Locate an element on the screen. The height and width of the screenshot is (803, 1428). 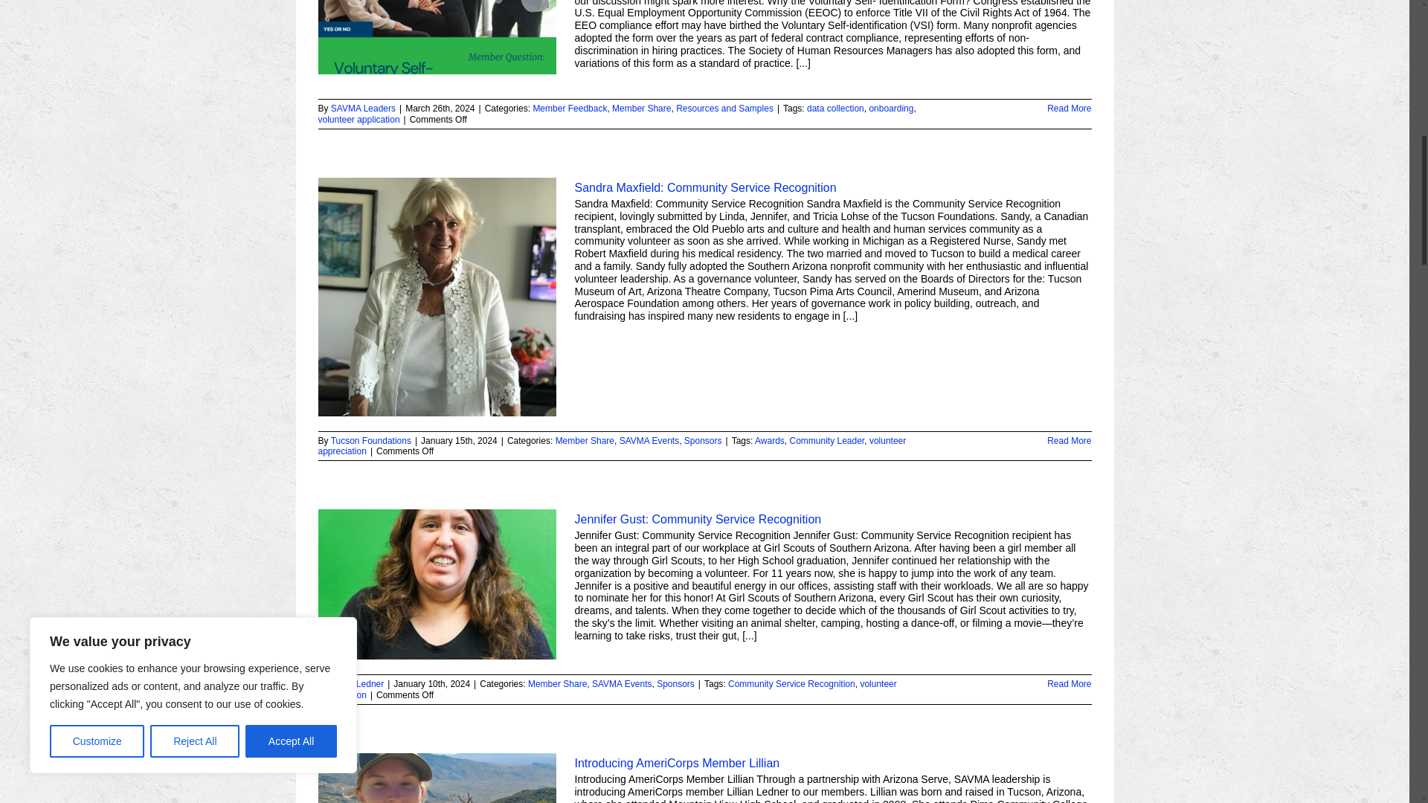
Posts by SAVMA Leaders is located at coordinates (363, 109).